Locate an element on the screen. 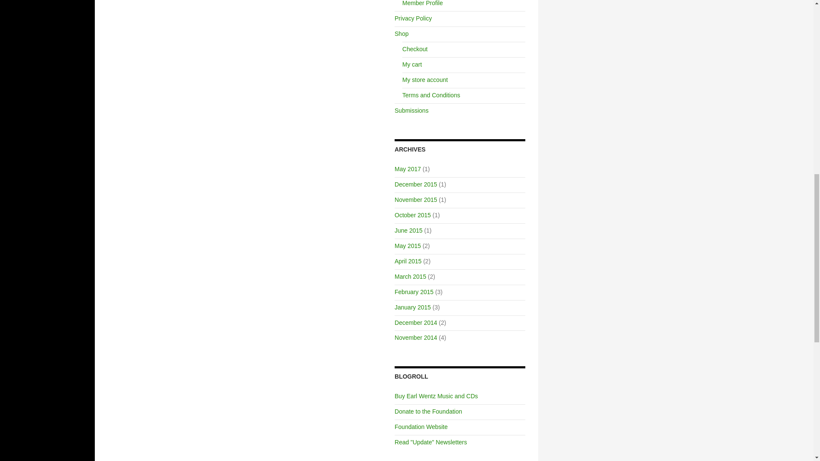 The image size is (820, 461). Member Profile is located at coordinates (422, 3).